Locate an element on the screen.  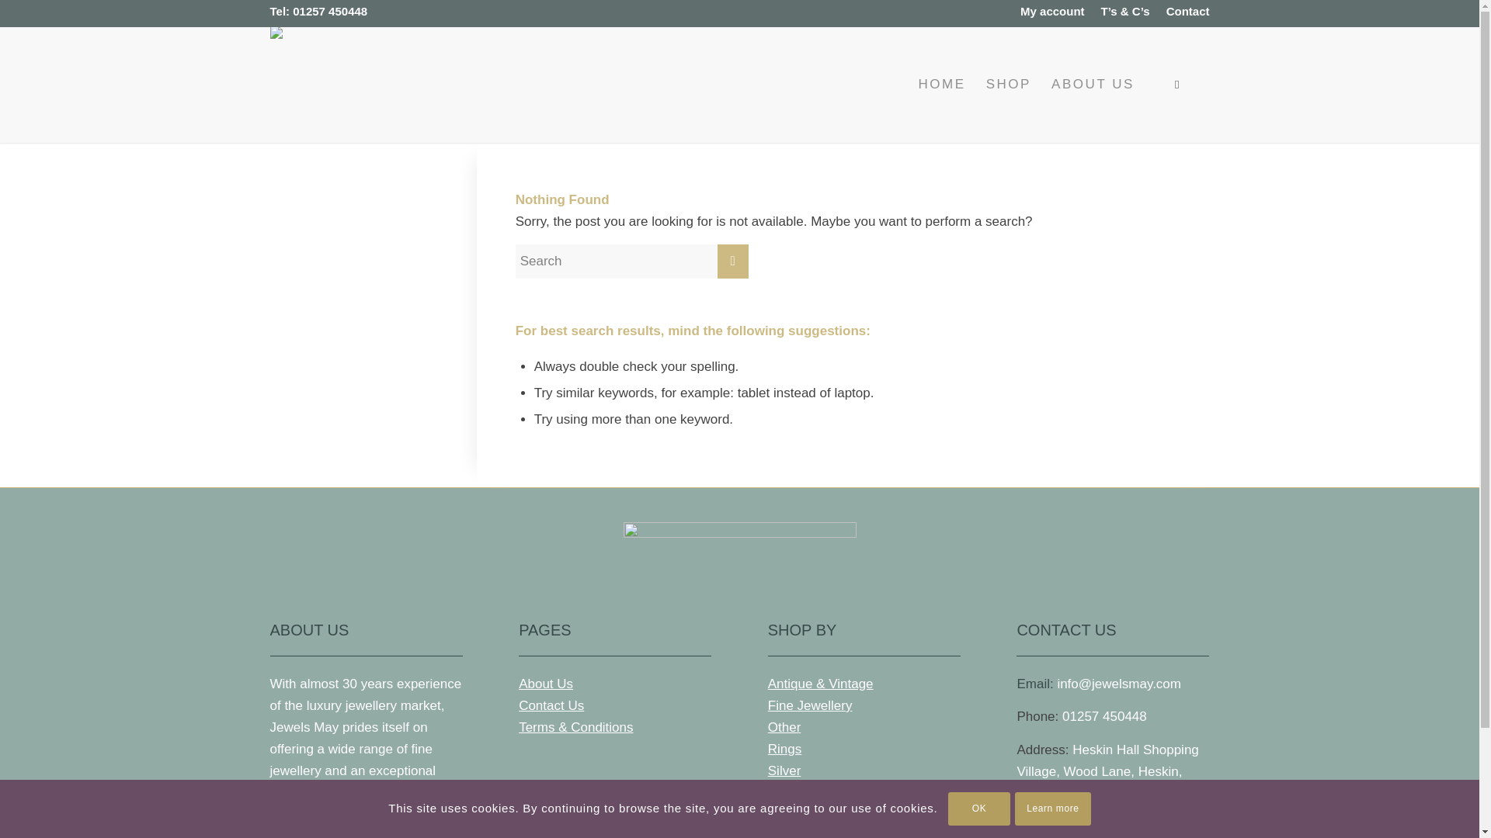
OK is located at coordinates (979, 808).